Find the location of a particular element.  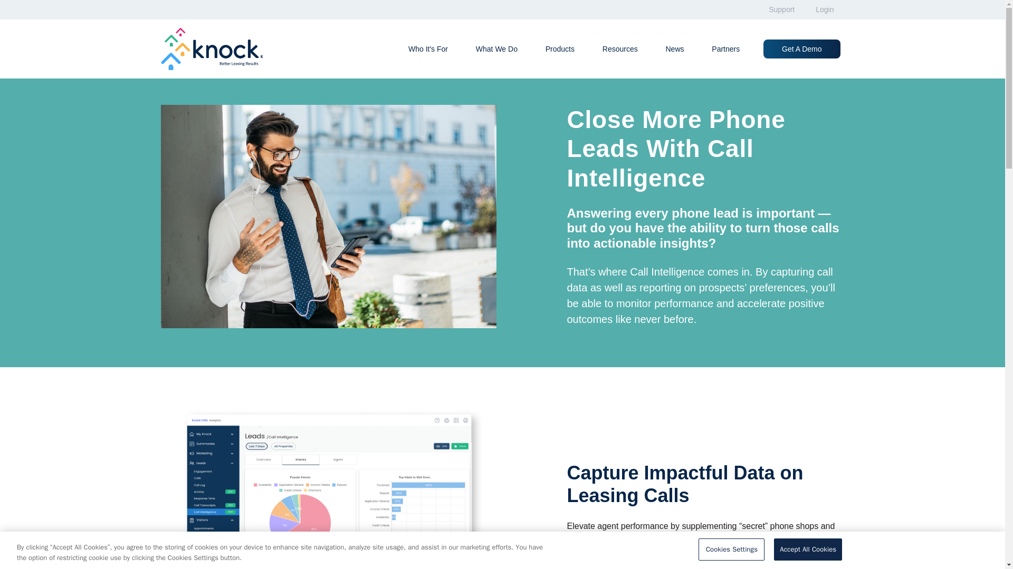

Support is located at coordinates (781, 9).